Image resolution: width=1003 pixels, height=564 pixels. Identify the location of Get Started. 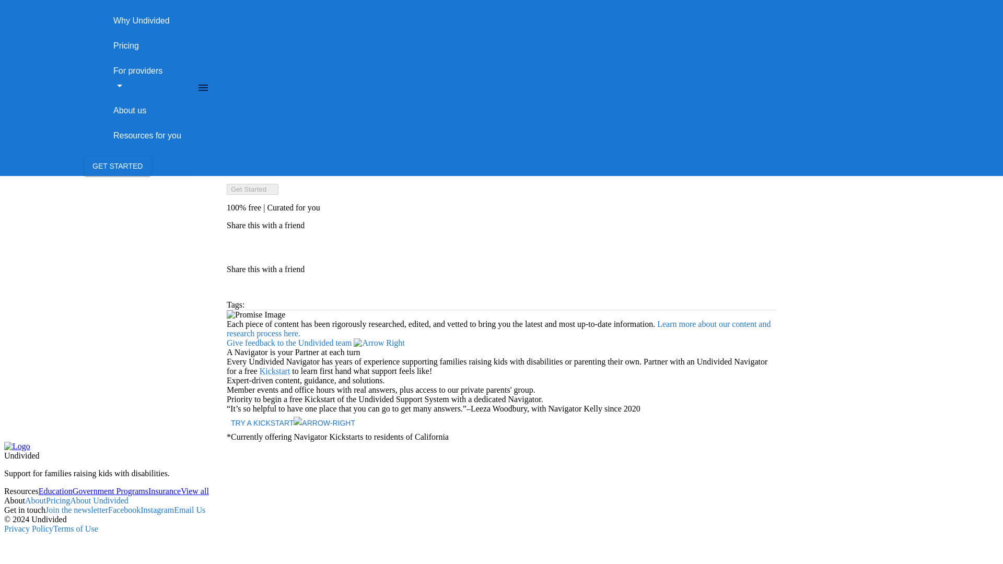
(252, 189).